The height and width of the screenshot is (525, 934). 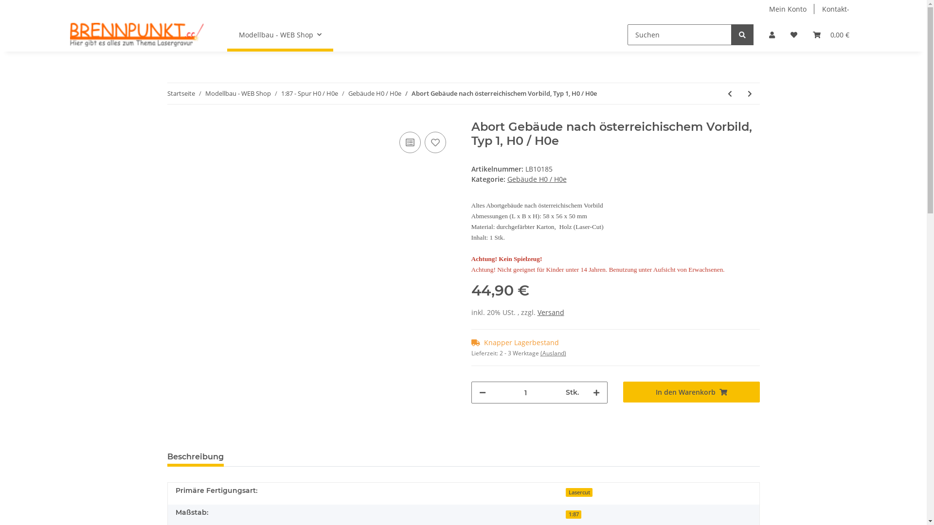 I want to click on Versand, so click(x=551, y=312).